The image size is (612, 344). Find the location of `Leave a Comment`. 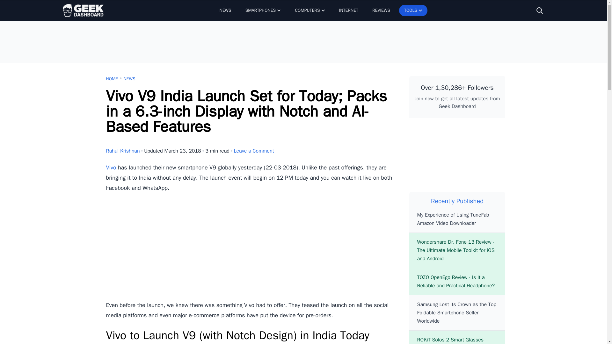

Leave a Comment is located at coordinates (254, 151).